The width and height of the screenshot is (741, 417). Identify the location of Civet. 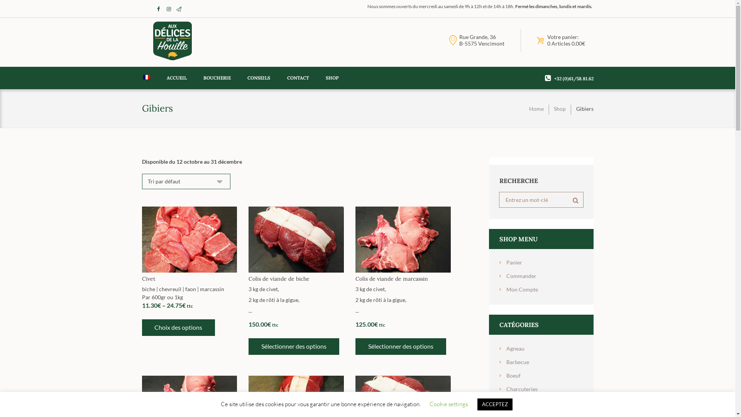
(149, 279).